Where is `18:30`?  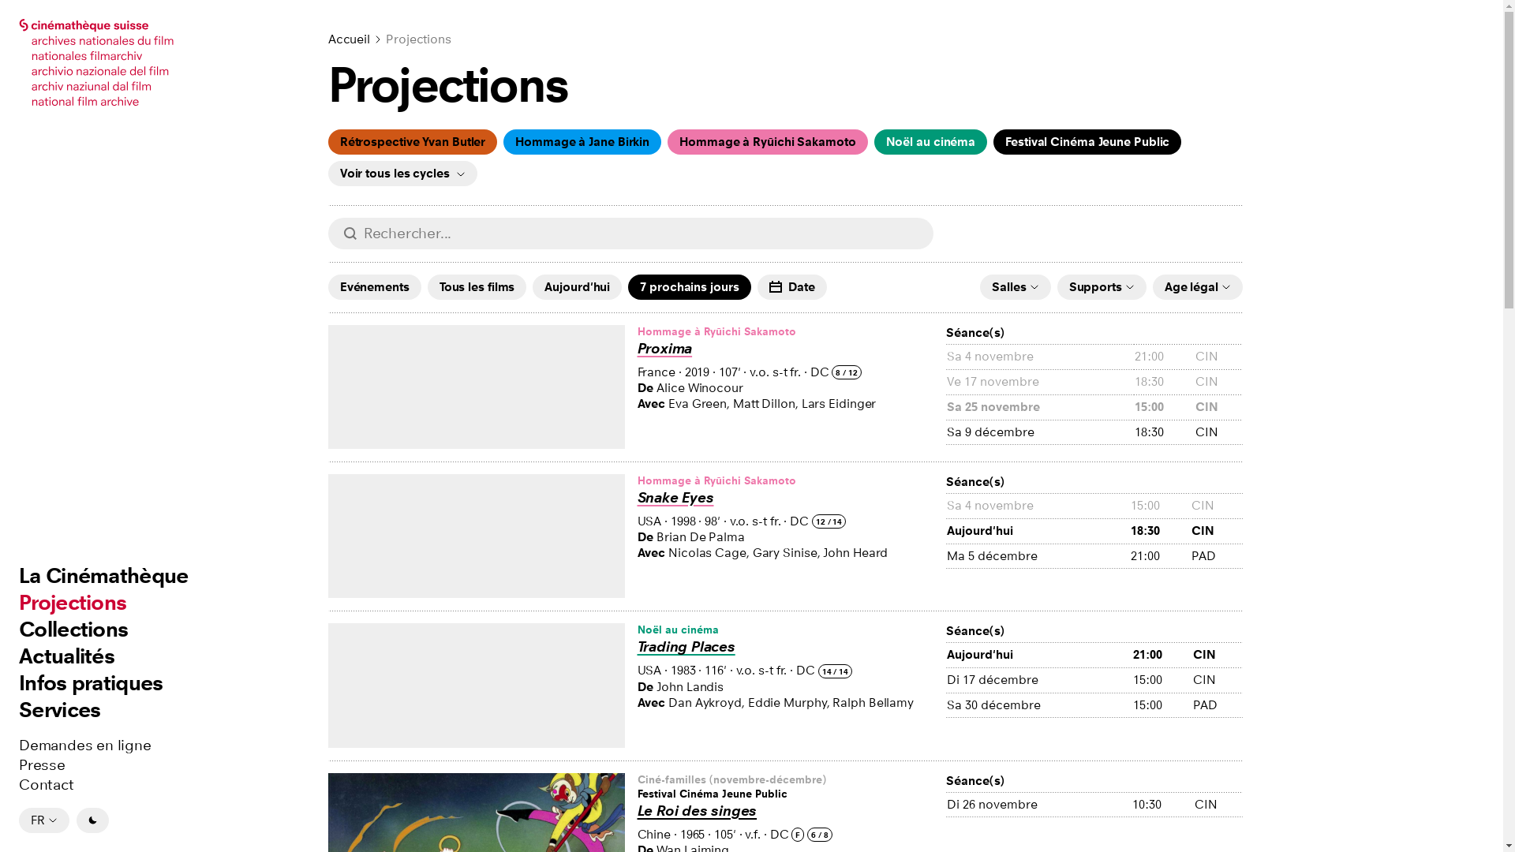
18:30 is located at coordinates (1161, 531).